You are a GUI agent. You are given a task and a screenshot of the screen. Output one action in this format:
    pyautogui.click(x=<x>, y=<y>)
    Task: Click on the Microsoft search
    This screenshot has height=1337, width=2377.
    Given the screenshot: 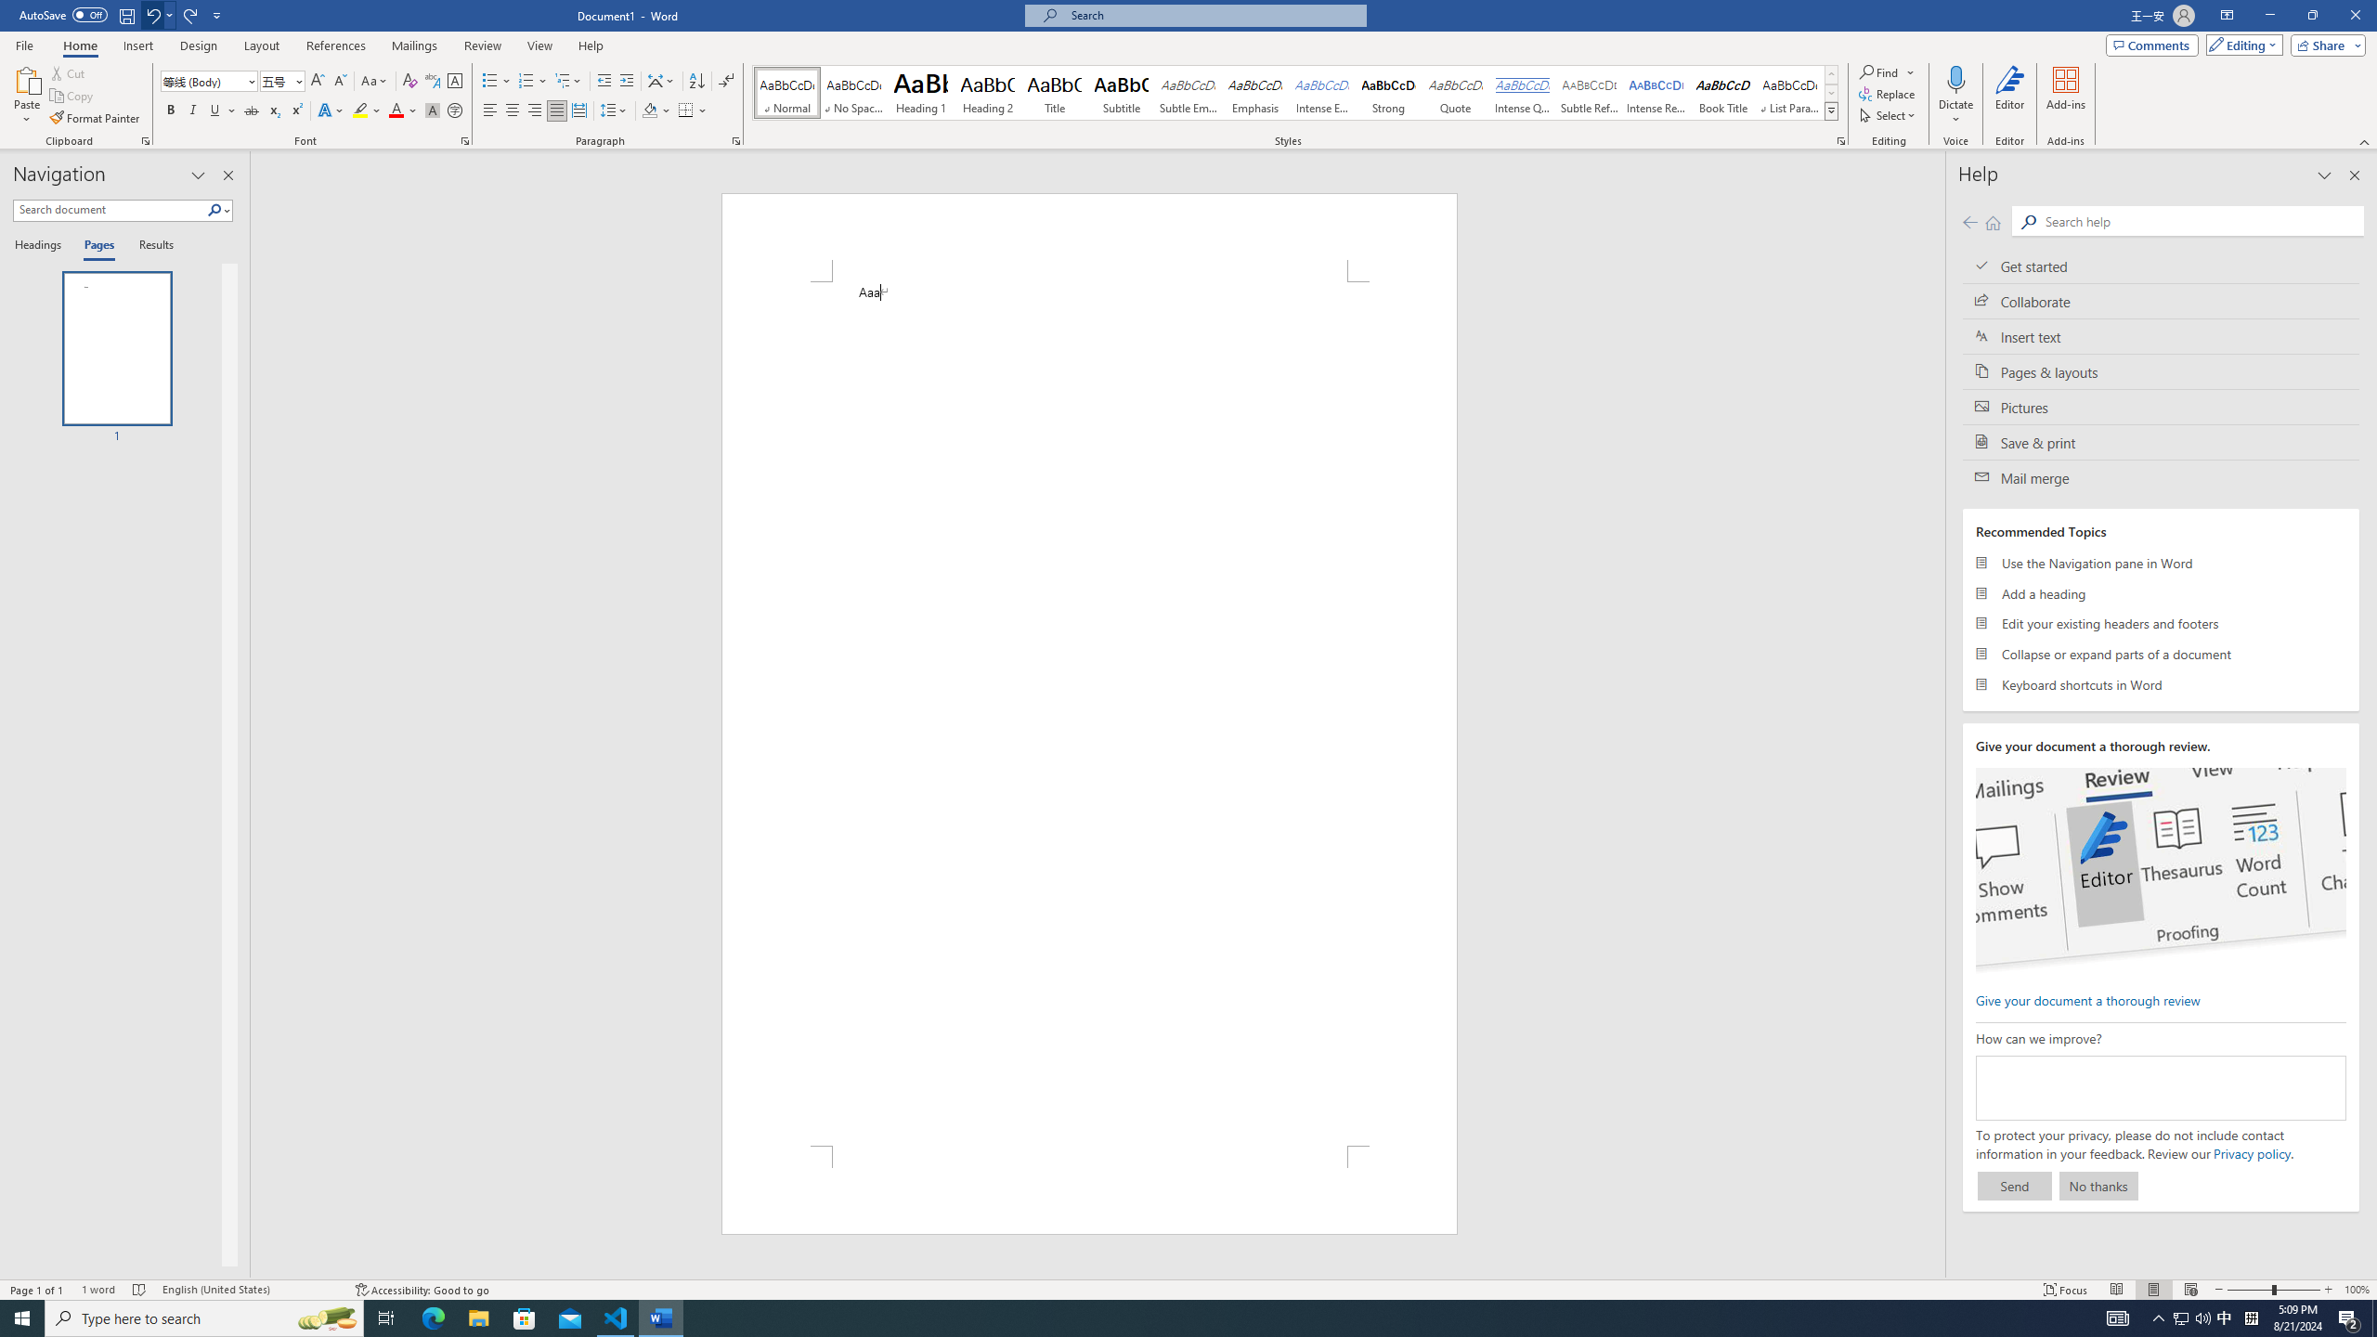 What is the action you would take?
    pyautogui.click(x=1213, y=15)
    